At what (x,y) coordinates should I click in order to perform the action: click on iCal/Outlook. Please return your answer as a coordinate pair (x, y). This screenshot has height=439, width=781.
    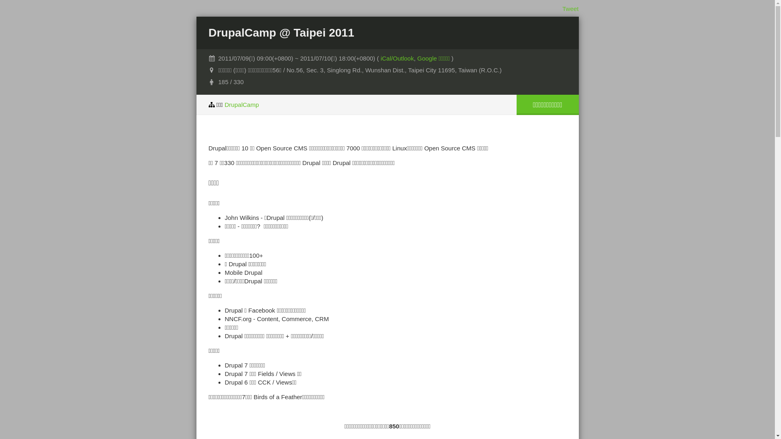
    Looking at the image, I should click on (397, 59).